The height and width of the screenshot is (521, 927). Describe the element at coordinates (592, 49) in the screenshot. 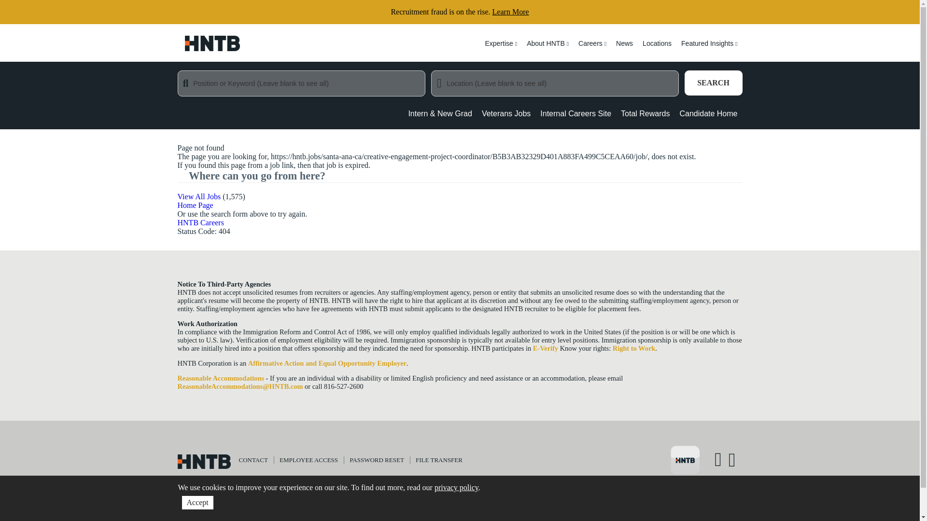

I see `Careers` at that location.